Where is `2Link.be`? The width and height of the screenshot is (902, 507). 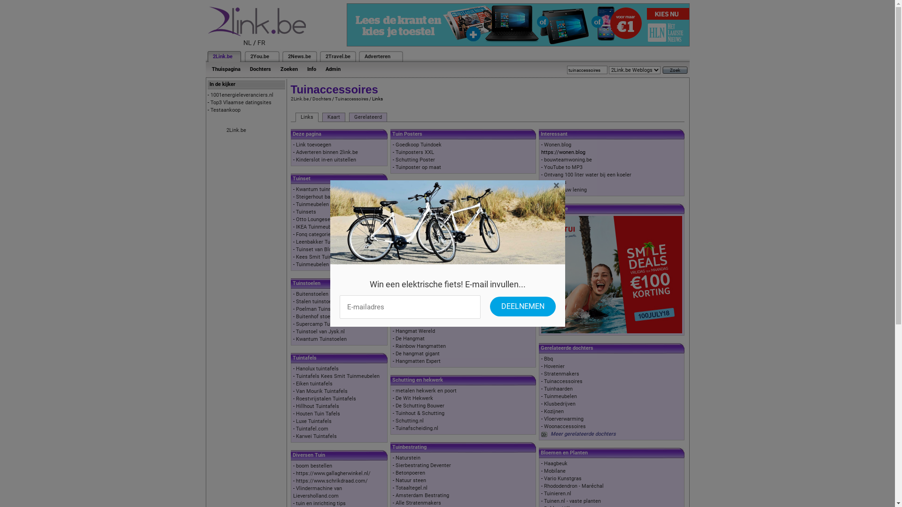 2Link.be is located at coordinates (222, 56).